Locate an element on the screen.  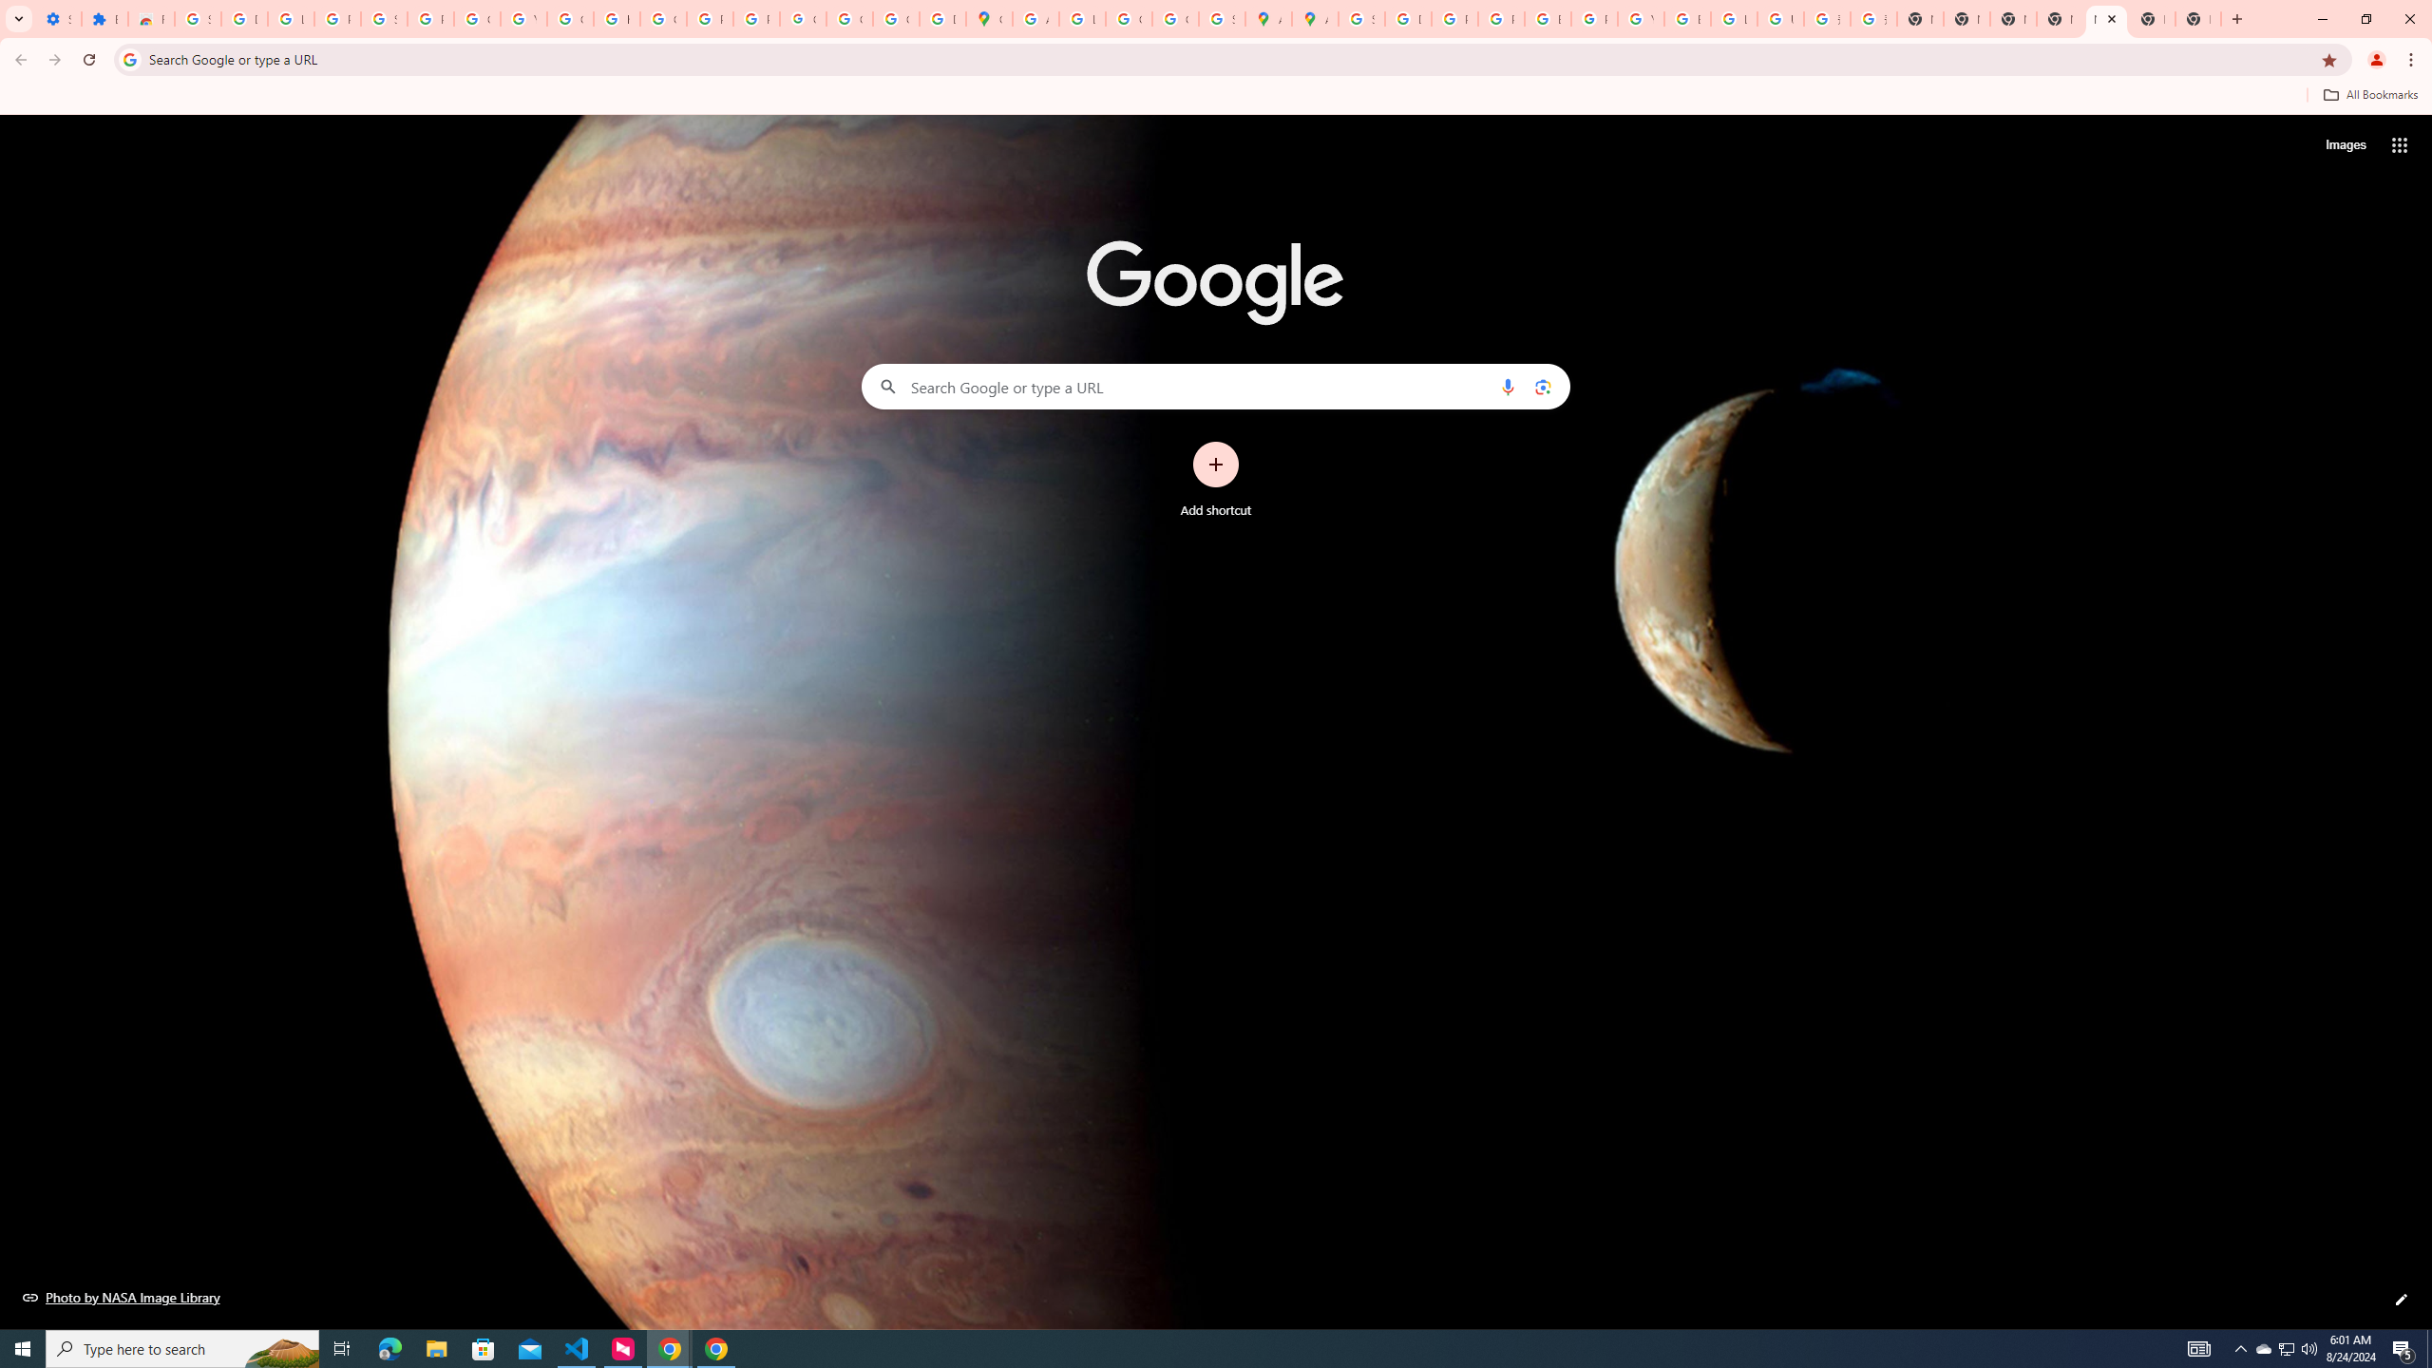
Privacy Help Center - Policies Help is located at coordinates (1453, 19).